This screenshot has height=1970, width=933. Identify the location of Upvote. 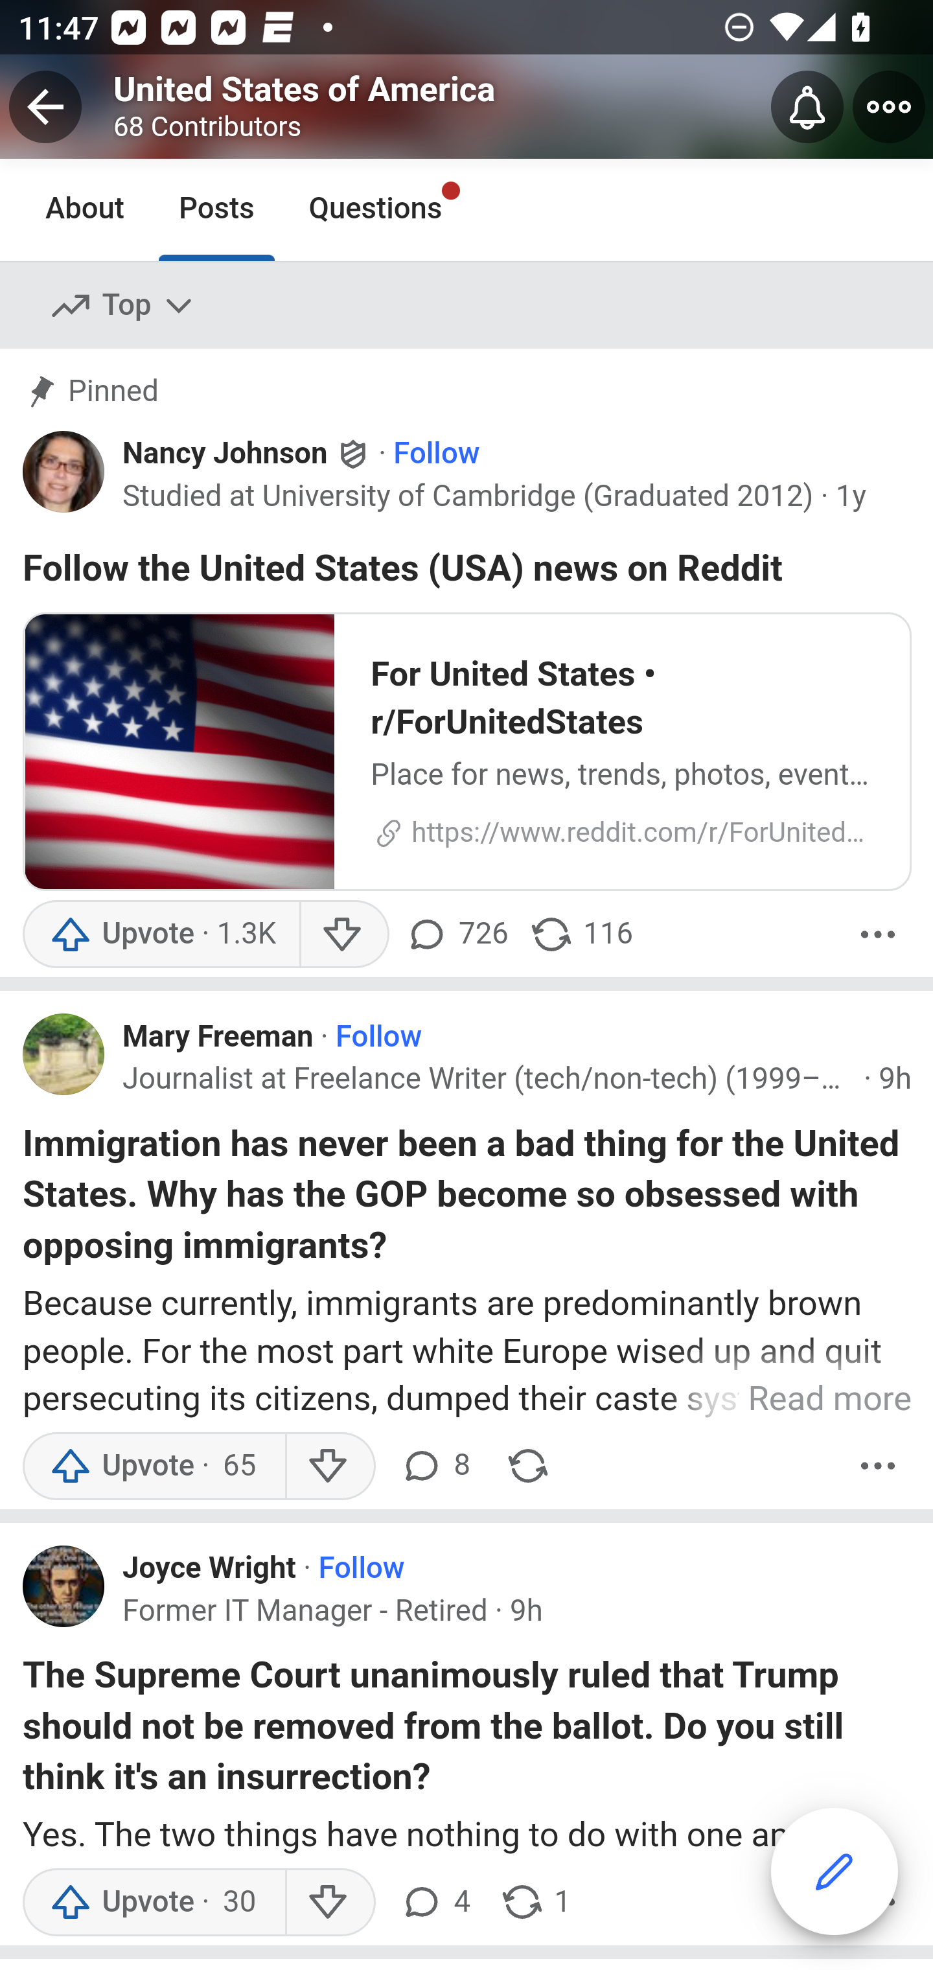
(154, 1466).